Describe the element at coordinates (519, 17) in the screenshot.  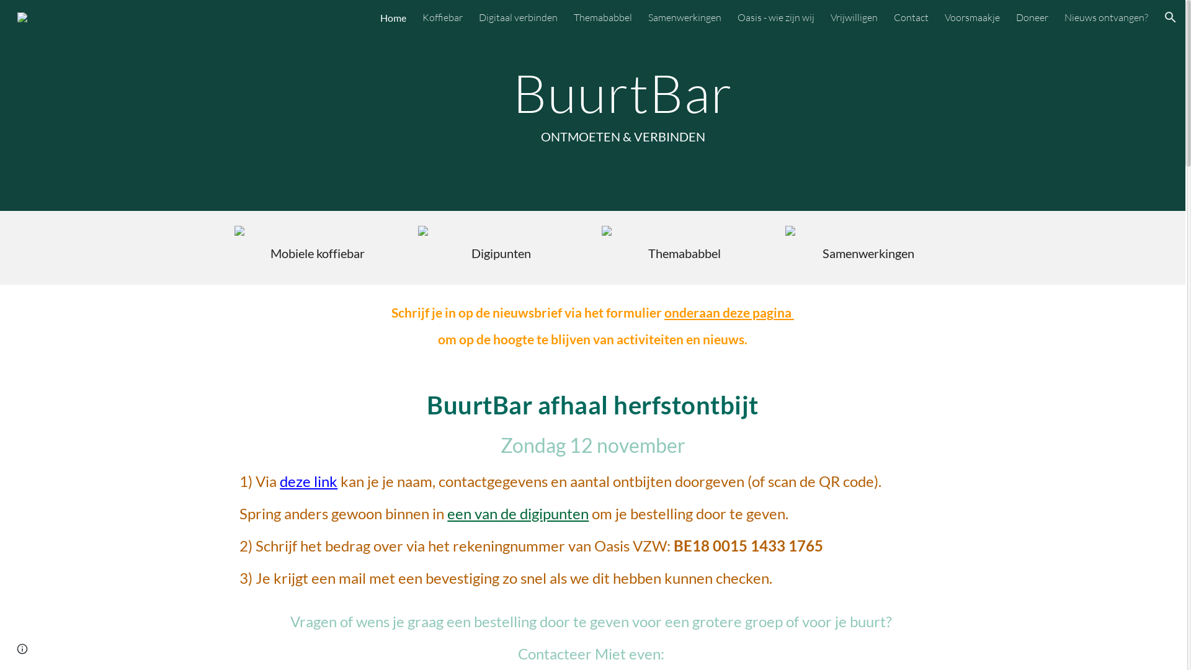
I see `Digitaal verbinden` at that location.